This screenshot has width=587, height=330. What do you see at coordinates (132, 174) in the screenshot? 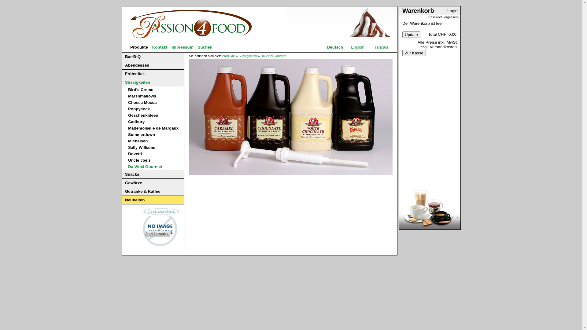
I see `Snacks` at bounding box center [132, 174].